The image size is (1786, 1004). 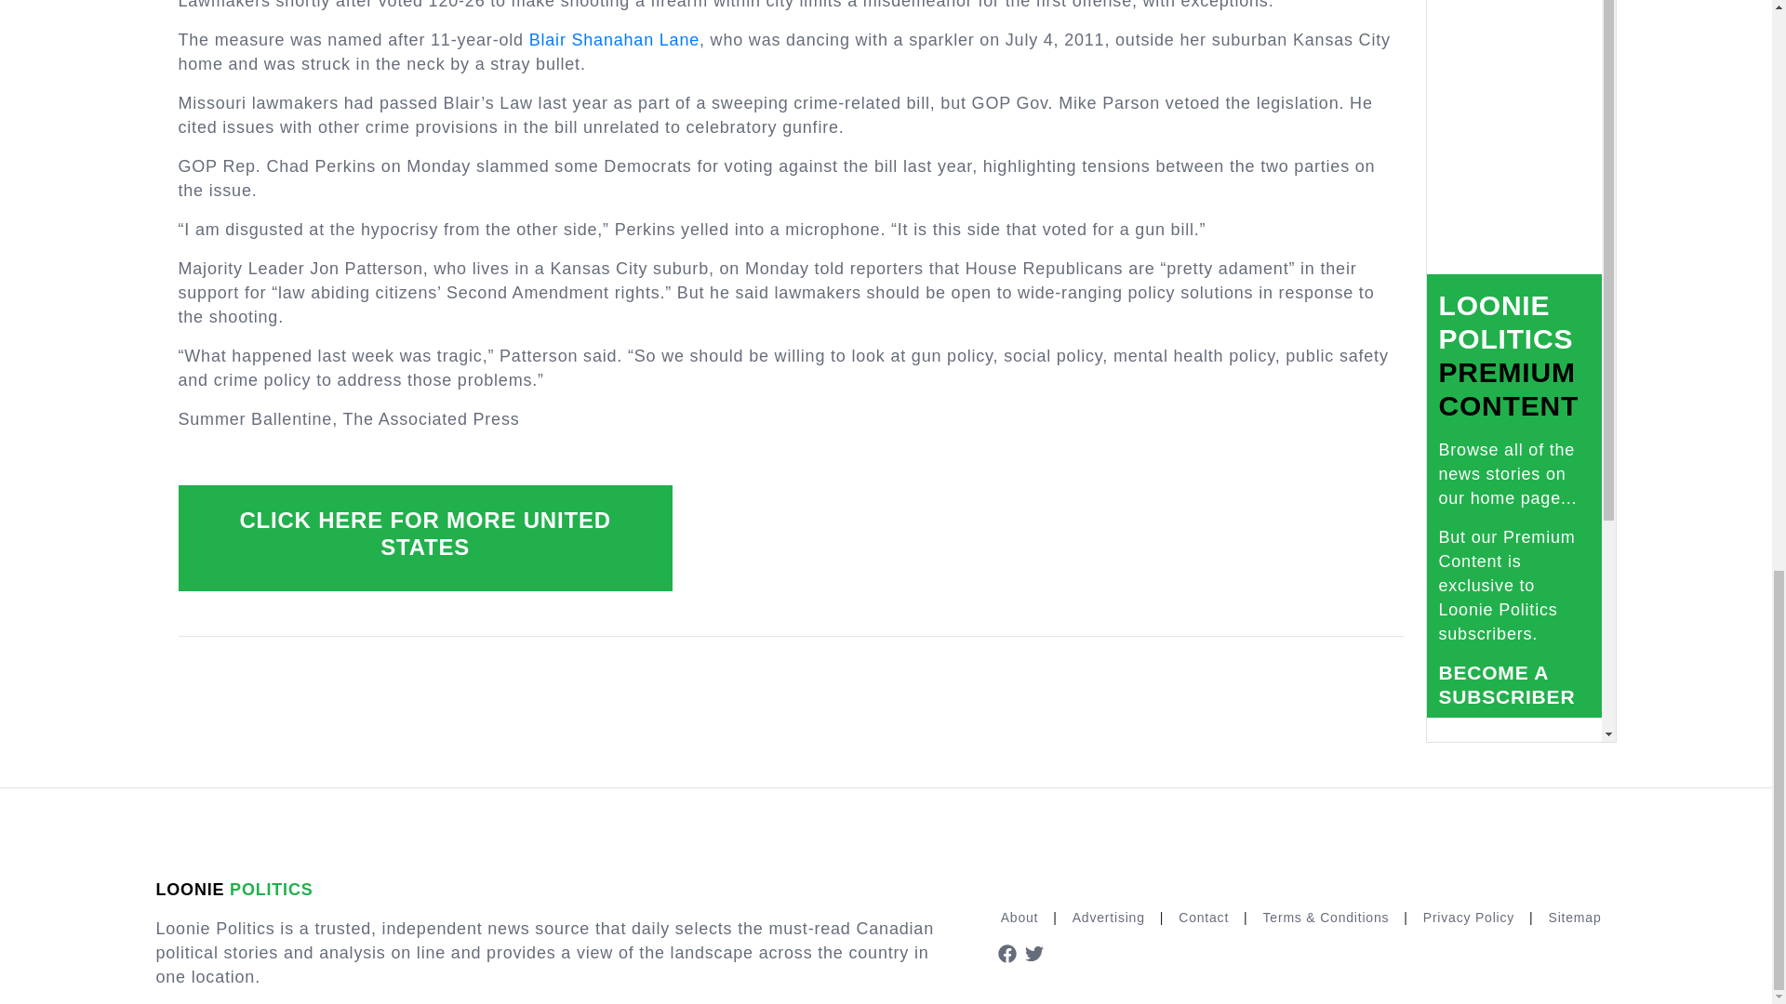 What do you see at coordinates (1108, 917) in the screenshot?
I see `Advertising` at bounding box center [1108, 917].